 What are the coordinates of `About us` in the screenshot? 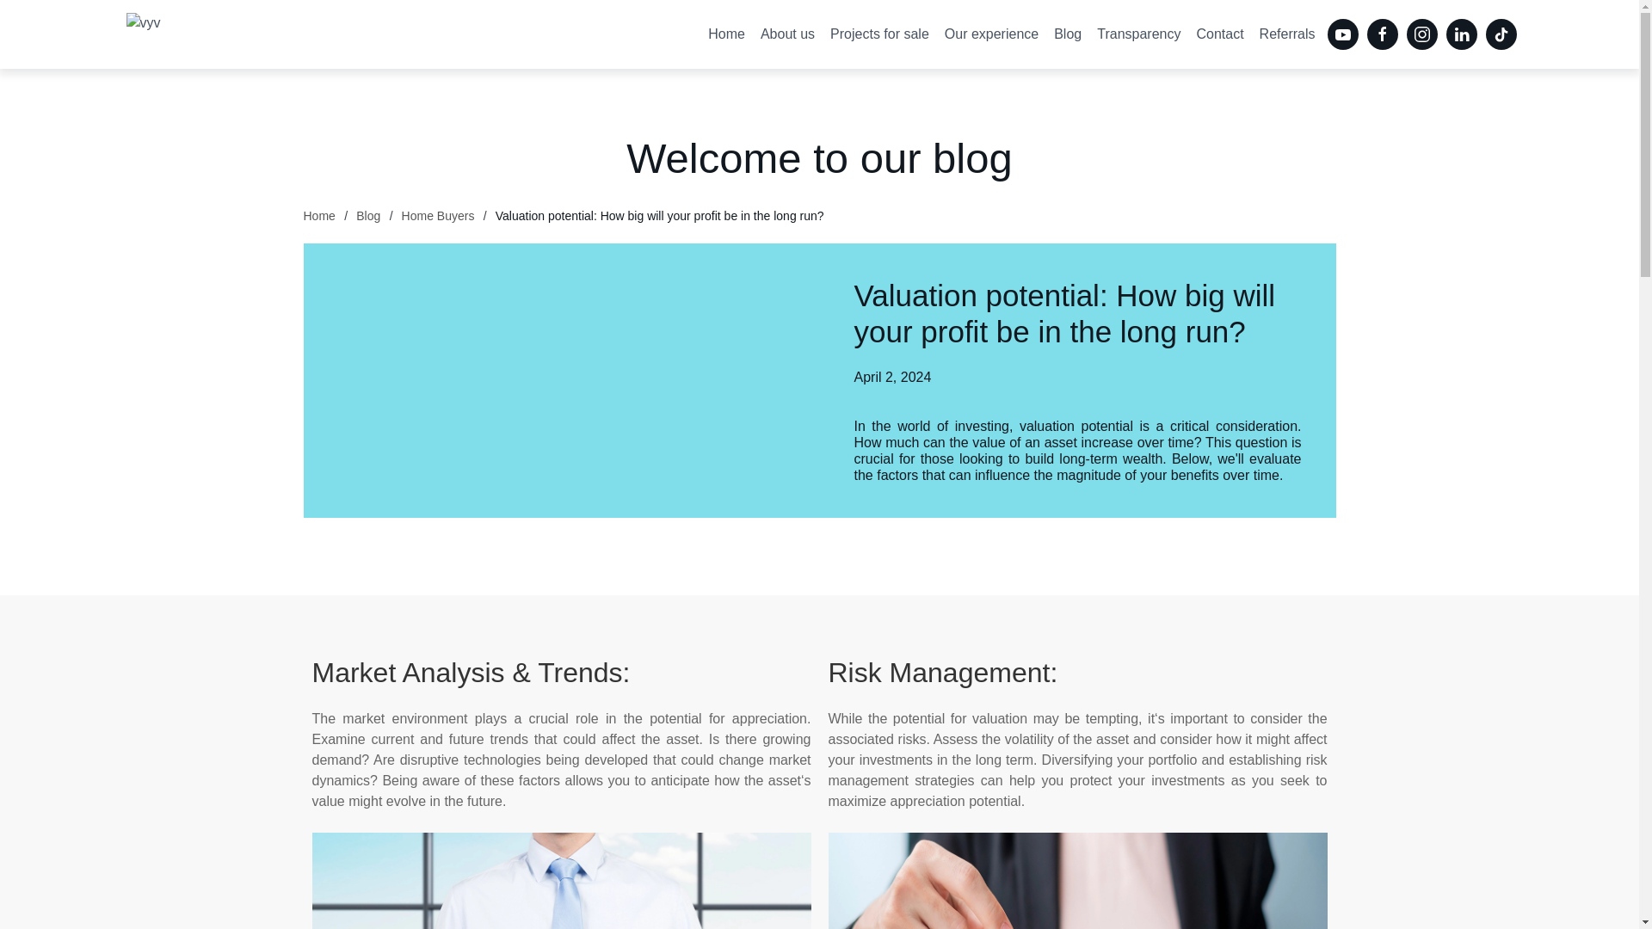 It's located at (788, 34).